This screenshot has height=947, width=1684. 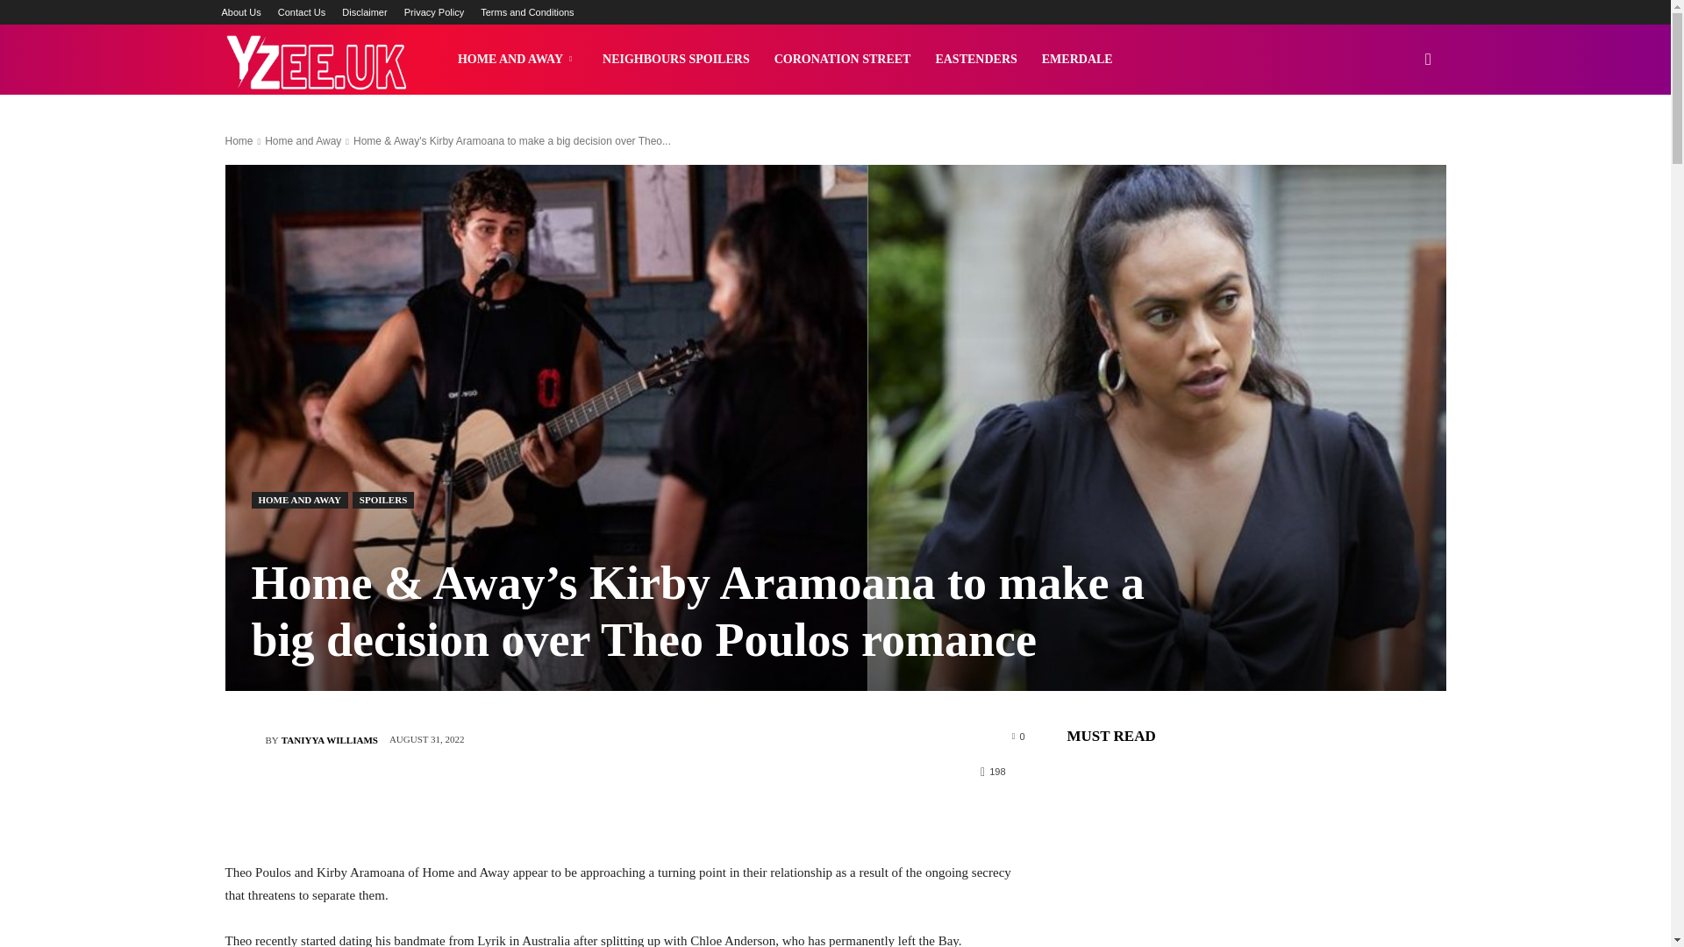 I want to click on Home, so click(x=239, y=141).